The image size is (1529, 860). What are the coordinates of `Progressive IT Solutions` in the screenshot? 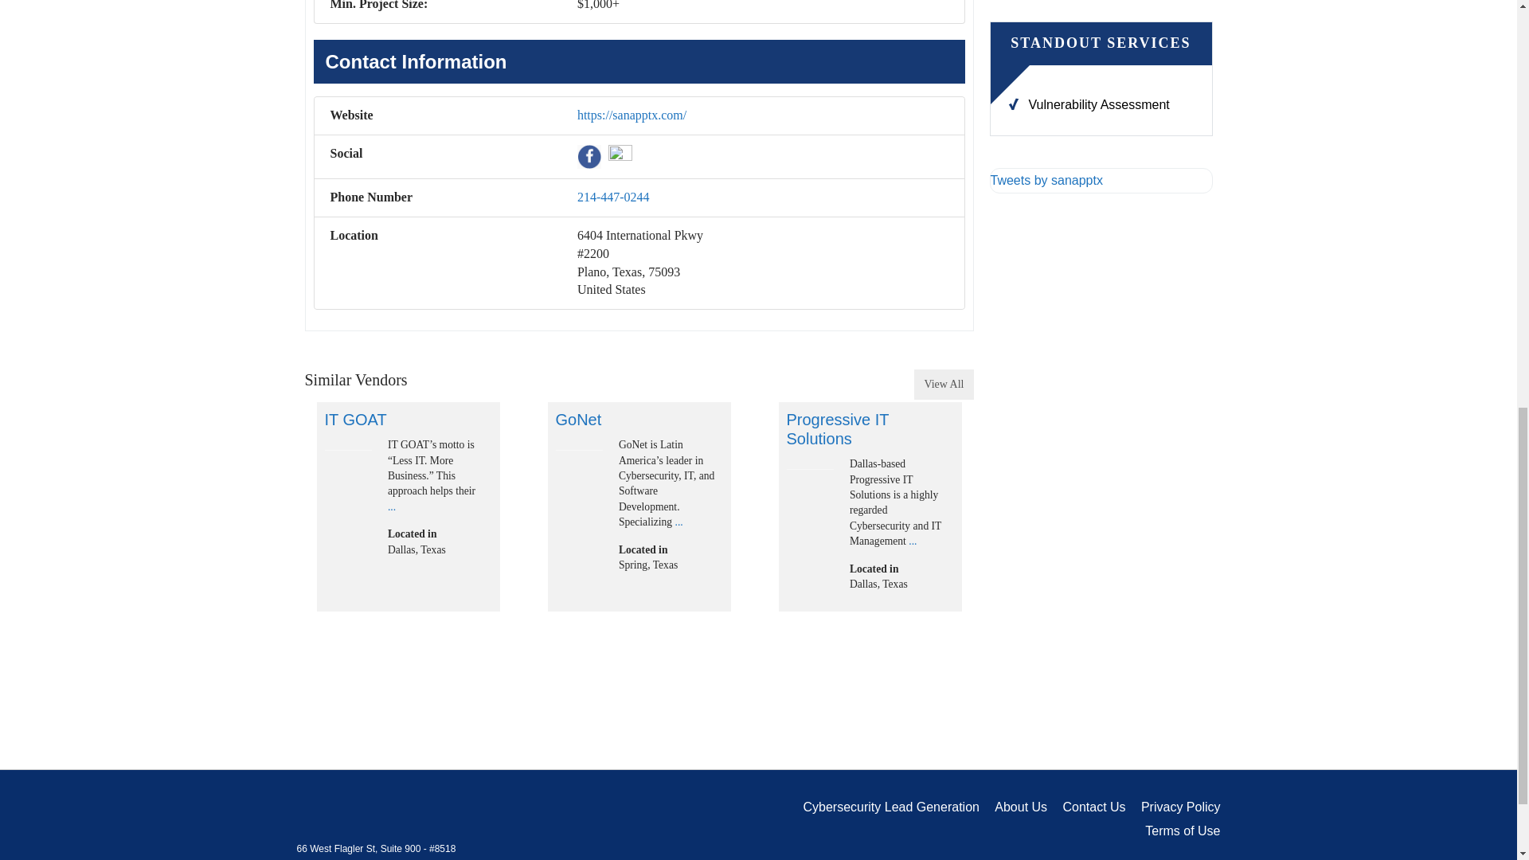 It's located at (810, 468).